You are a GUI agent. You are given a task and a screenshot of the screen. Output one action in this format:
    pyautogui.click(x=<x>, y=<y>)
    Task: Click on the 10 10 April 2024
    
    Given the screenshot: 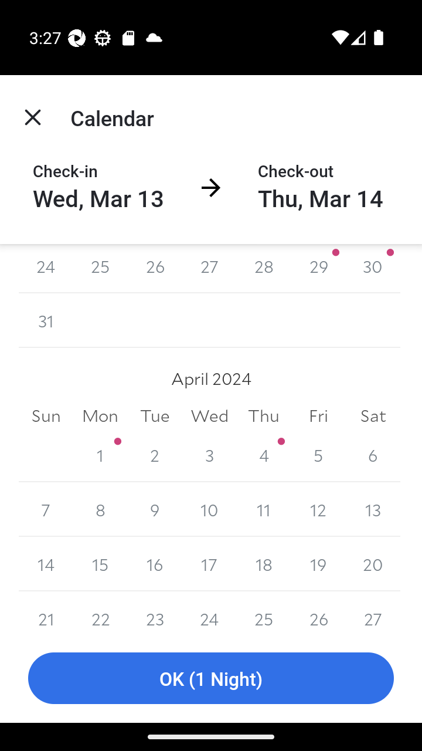 What is the action you would take?
    pyautogui.click(x=209, y=509)
    